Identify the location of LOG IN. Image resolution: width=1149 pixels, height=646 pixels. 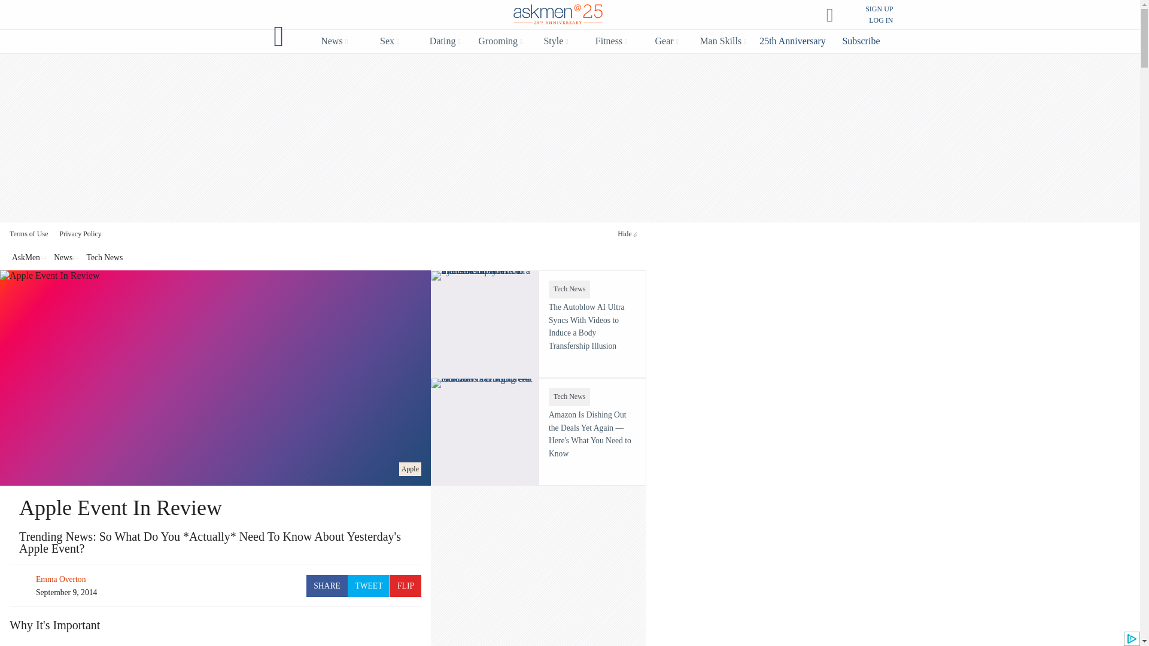
(880, 20).